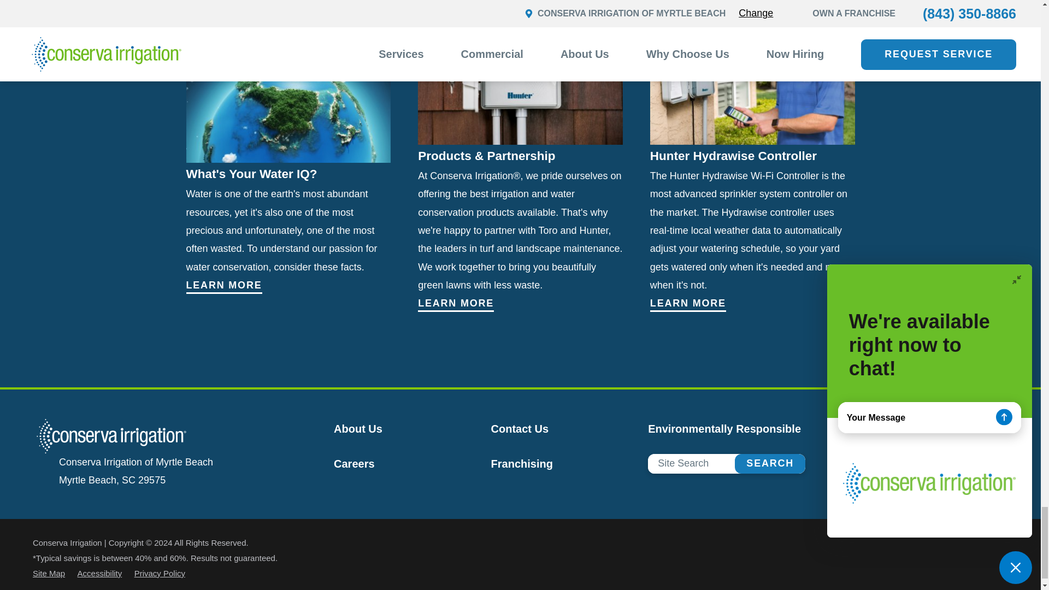  What do you see at coordinates (952, 451) in the screenshot?
I see `Facebook` at bounding box center [952, 451].